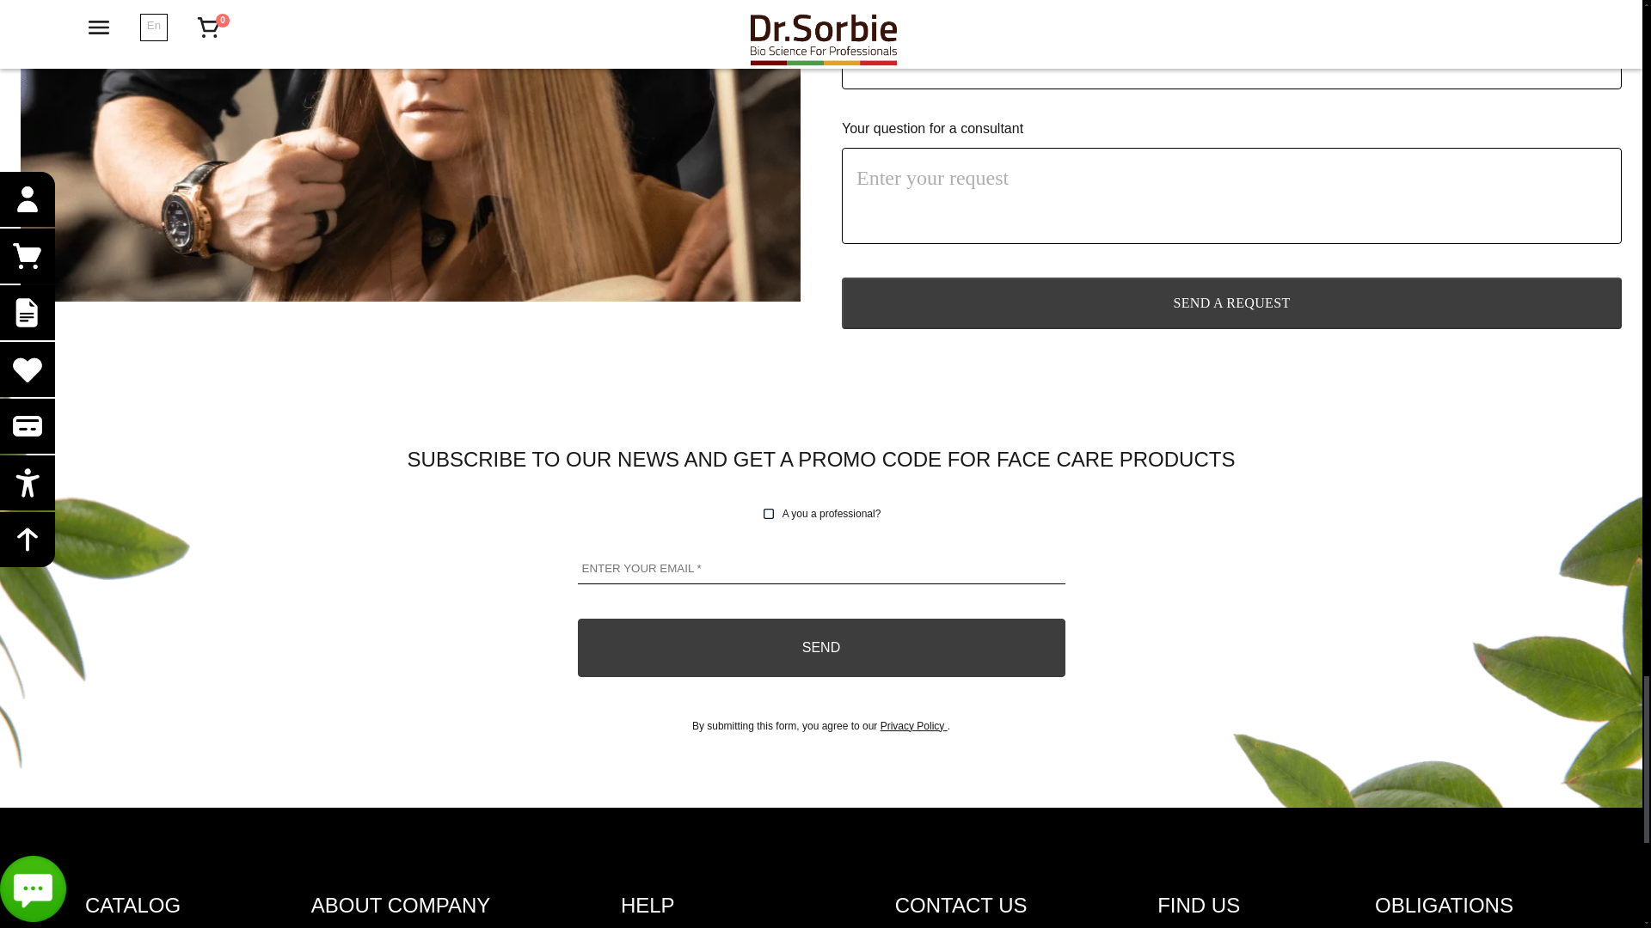  Describe the element at coordinates (1231, 302) in the screenshot. I see `send a request` at that location.